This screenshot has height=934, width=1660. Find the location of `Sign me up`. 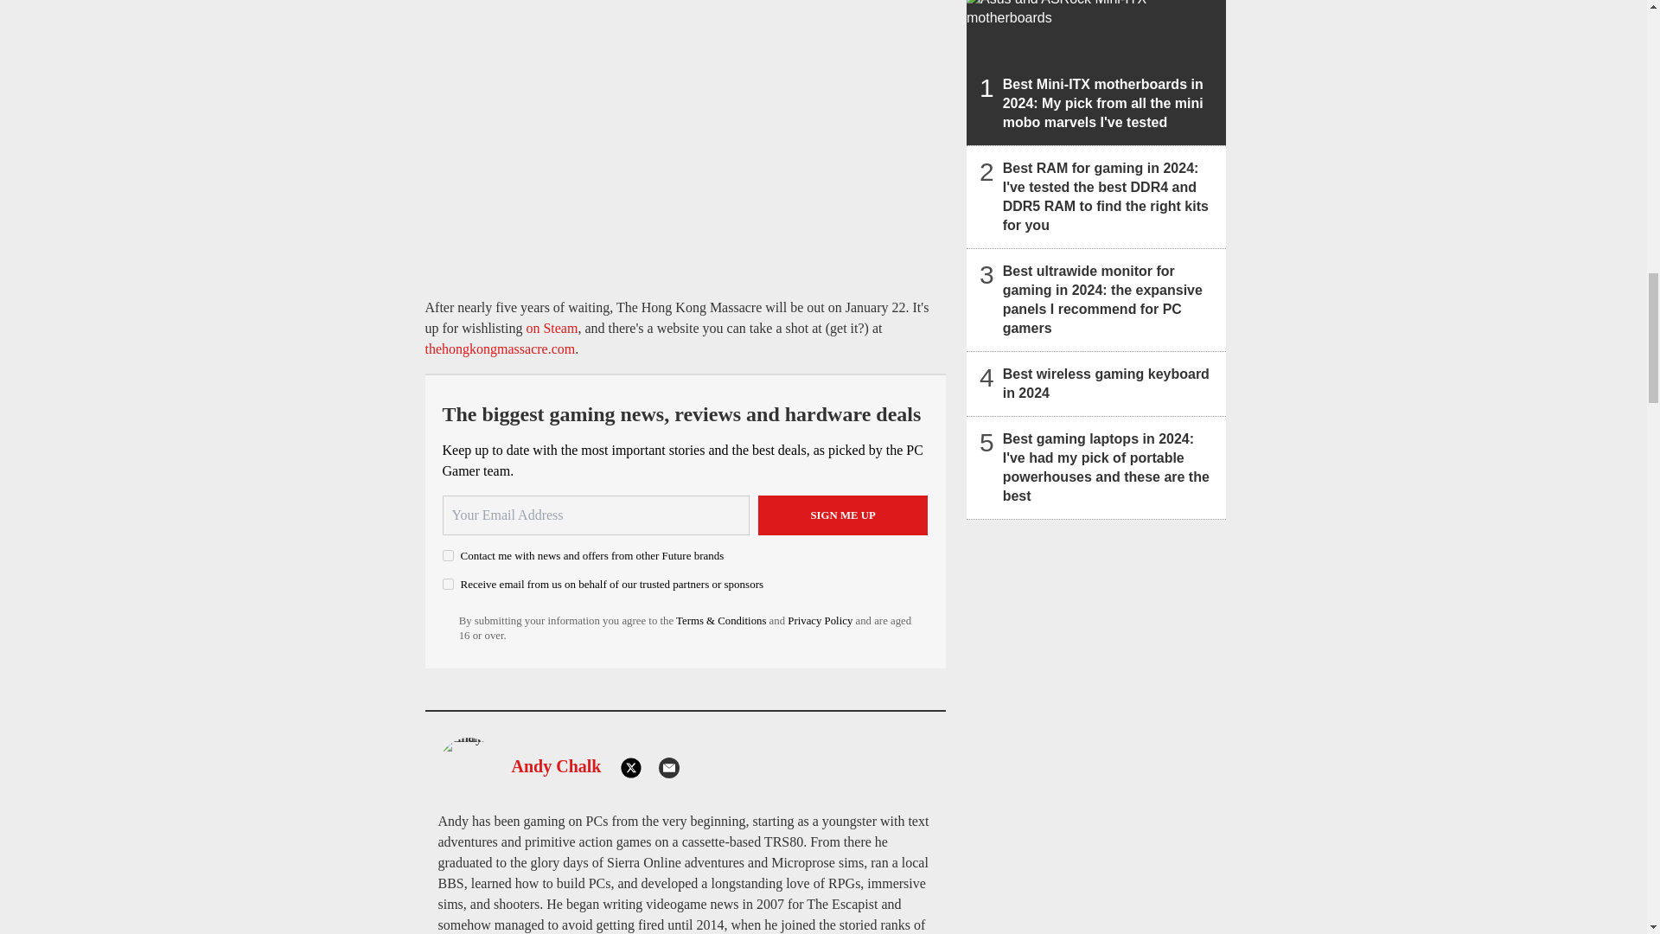

Sign me up is located at coordinates (843, 515).